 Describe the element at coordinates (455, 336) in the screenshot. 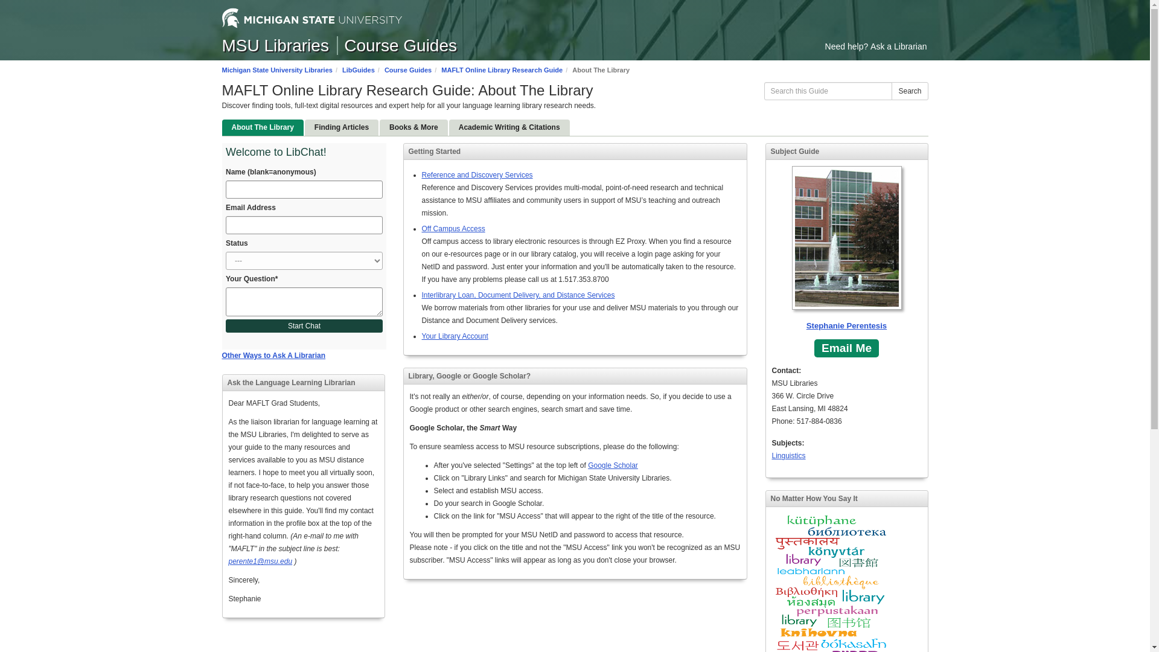

I see `Your Library Account` at that location.